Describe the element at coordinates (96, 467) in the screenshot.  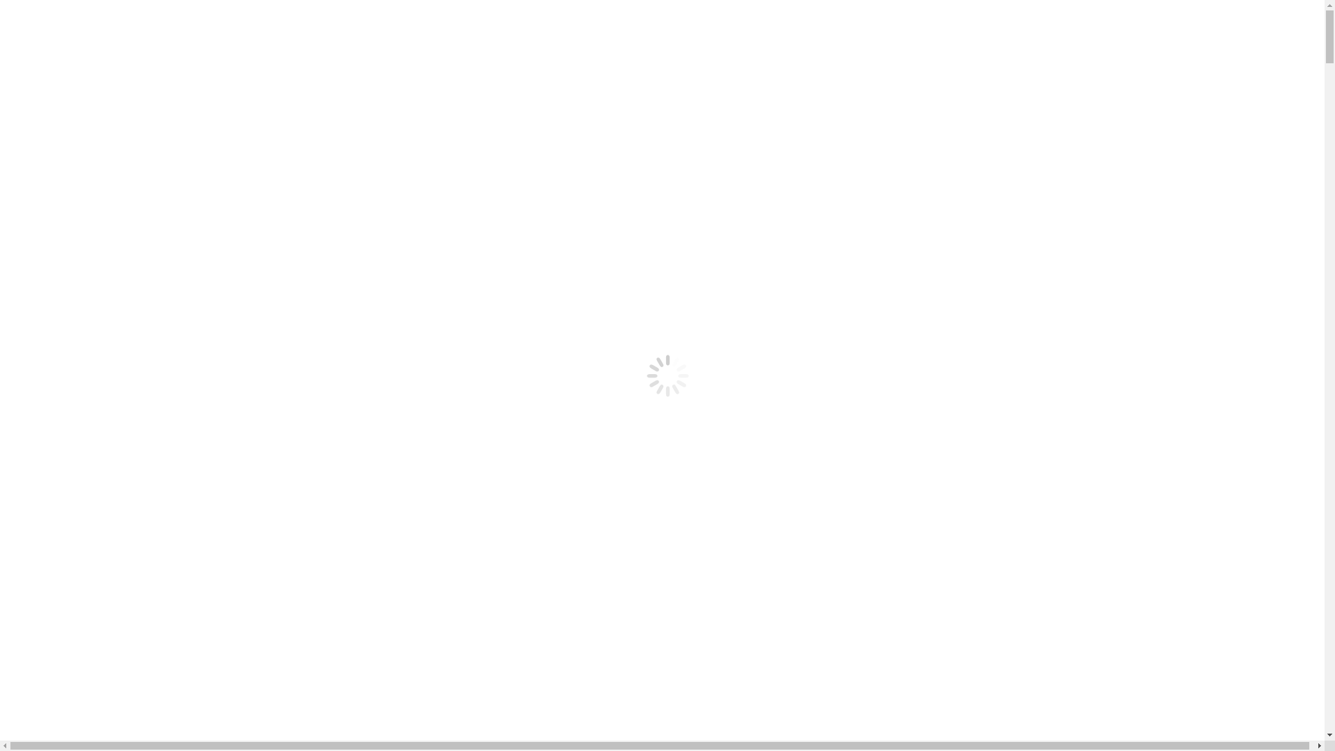
I see `PAEDIATRICS` at that location.